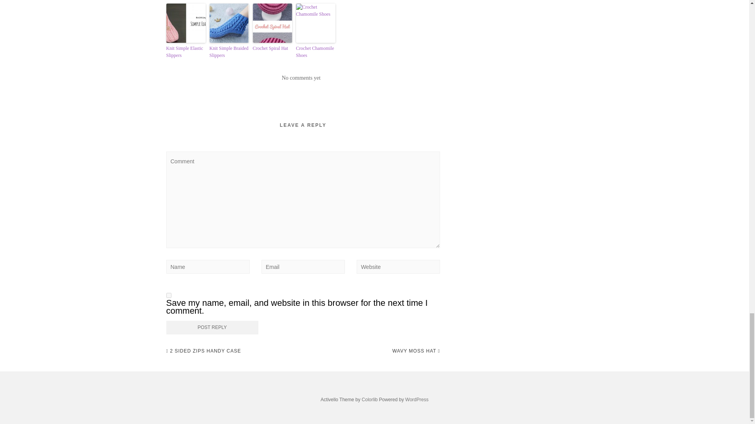  What do you see at coordinates (228, 52) in the screenshot?
I see `Knit Simple Braided Slippers` at bounding box center [228, 52].